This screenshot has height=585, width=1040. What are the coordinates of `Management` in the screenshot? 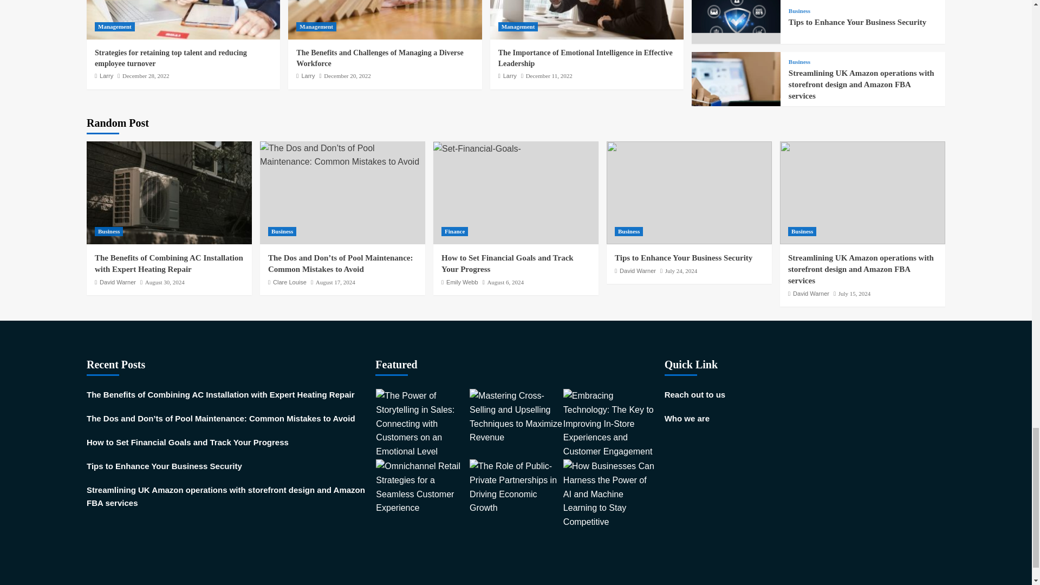 It's located at (316, 27).